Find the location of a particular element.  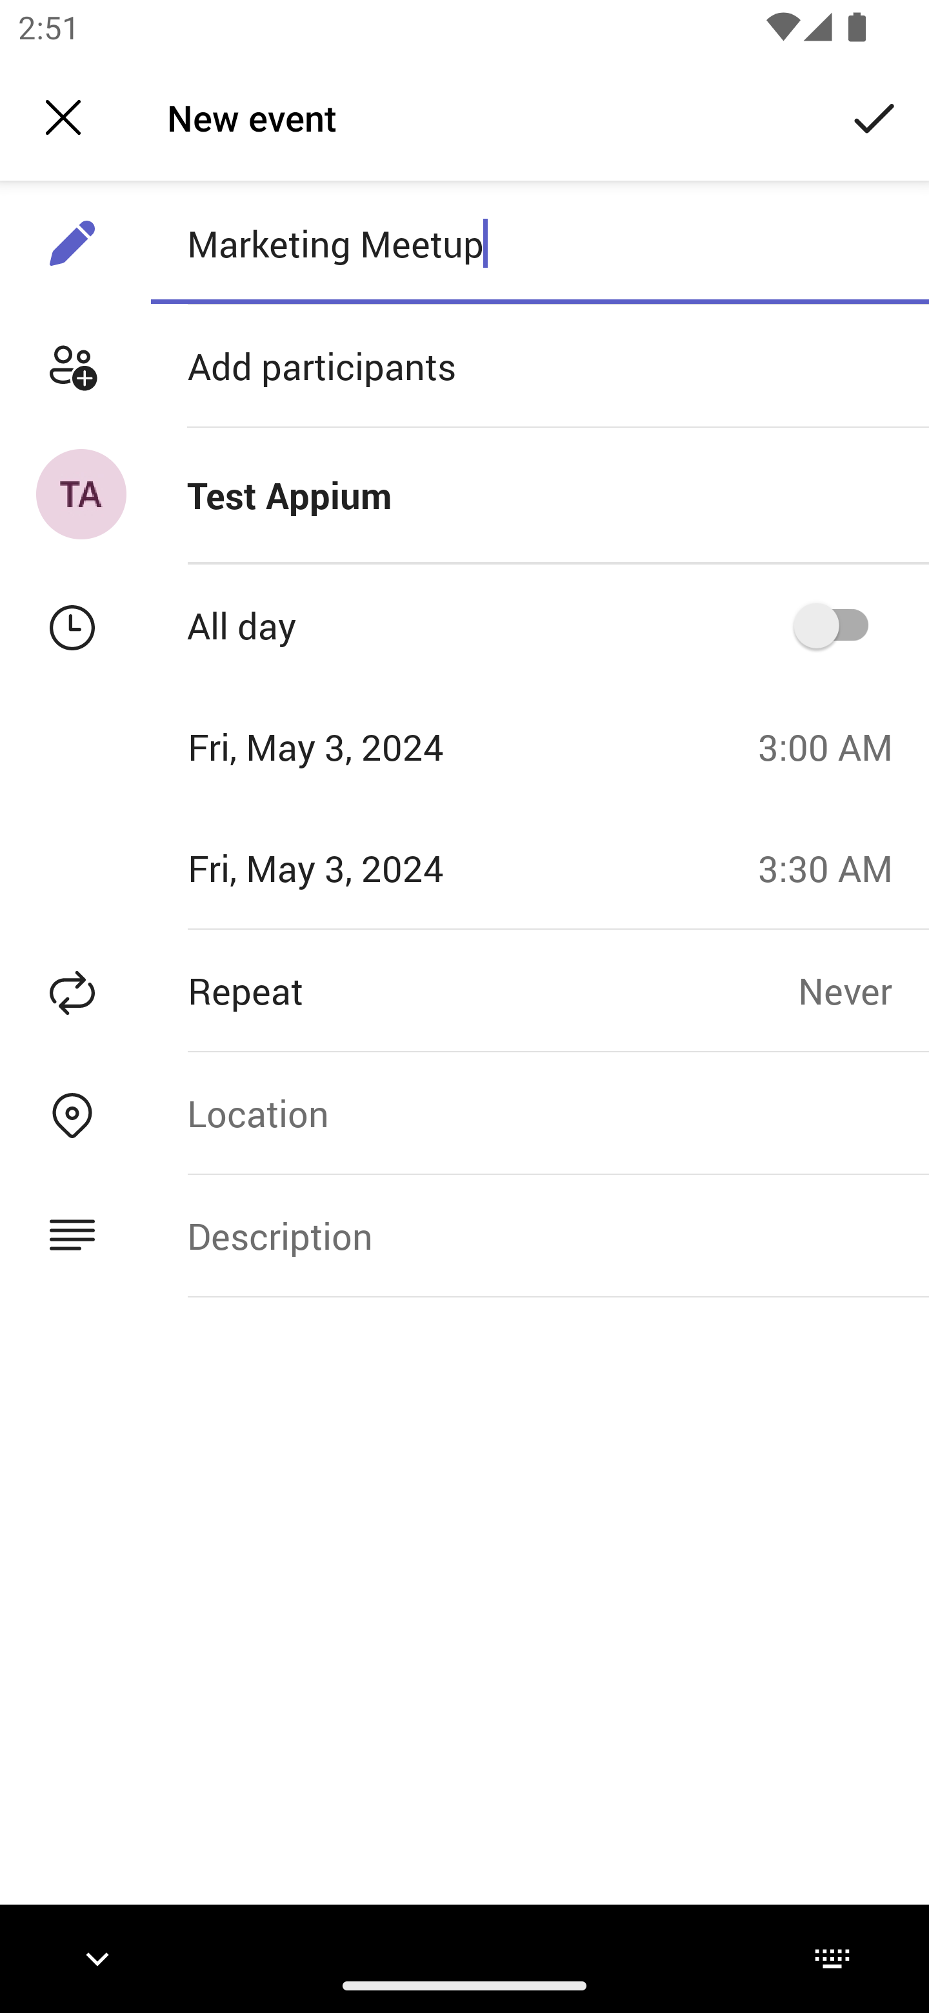

3:00 AM Start time 3:00 AM is located at coordinates (835, 746).